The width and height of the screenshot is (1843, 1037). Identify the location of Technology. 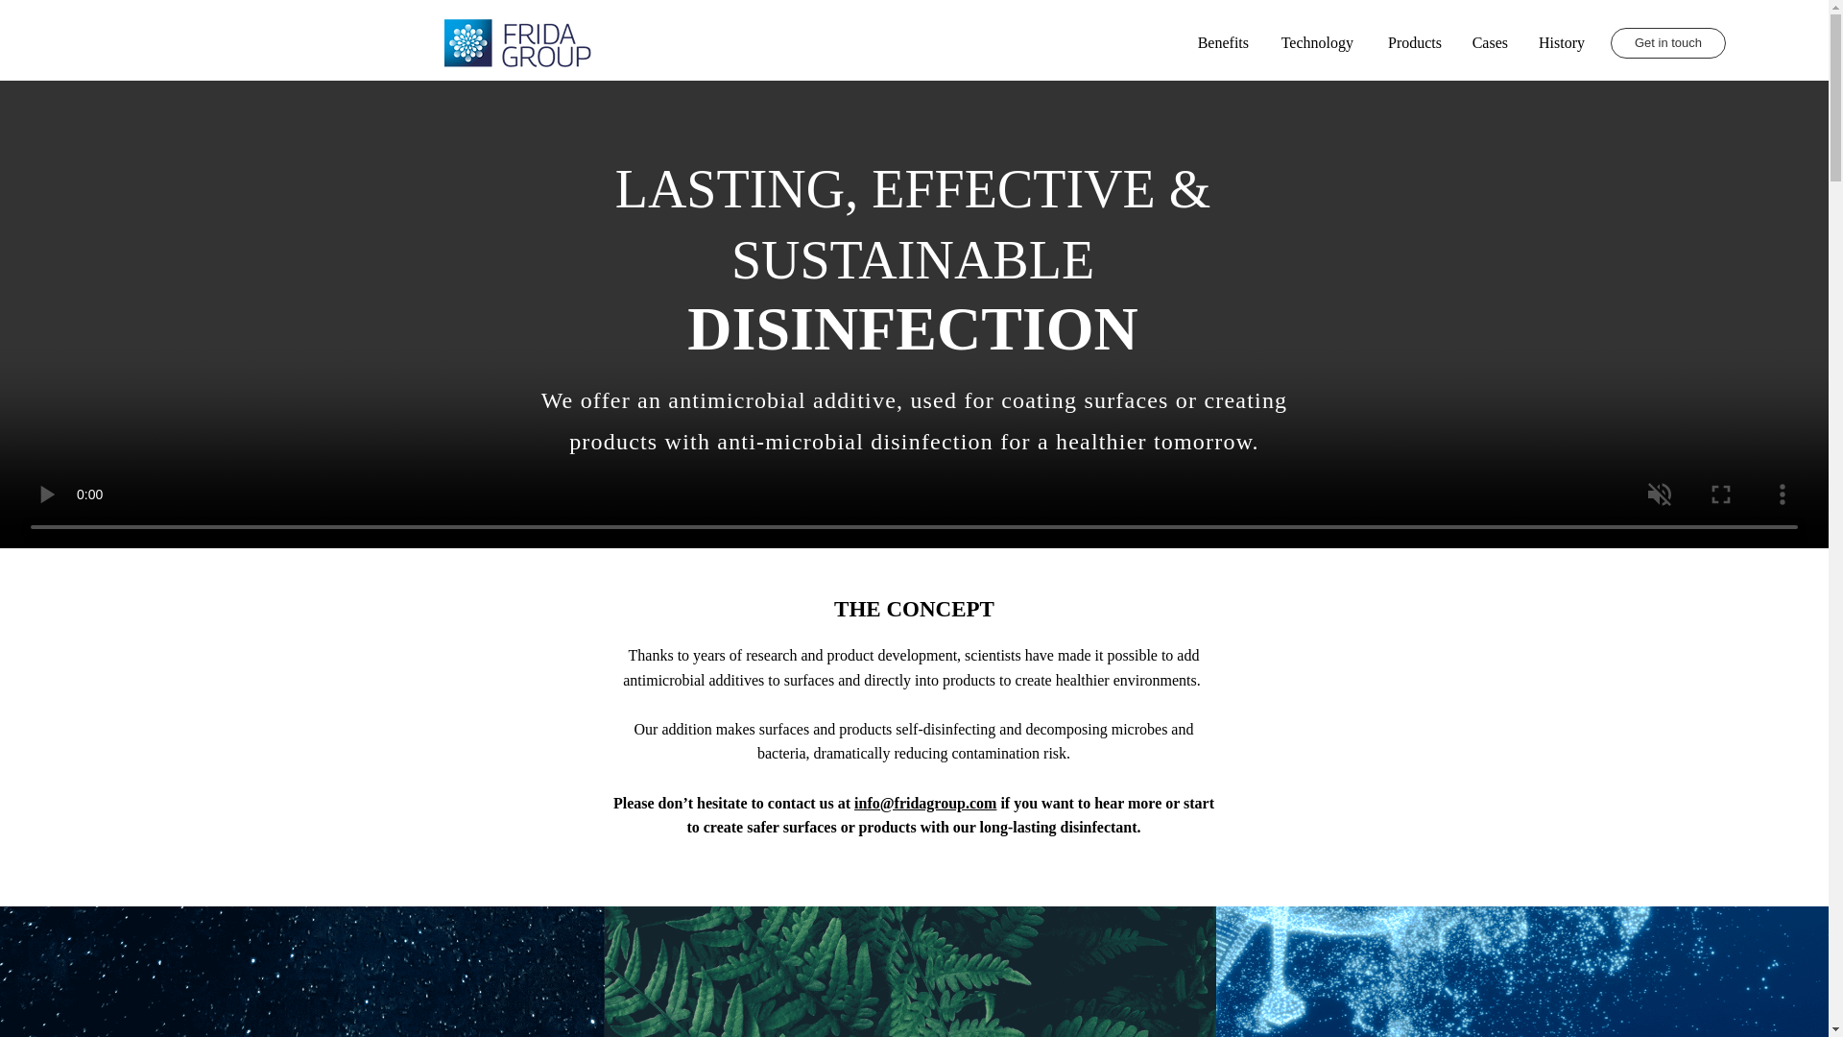
(1315, 43).